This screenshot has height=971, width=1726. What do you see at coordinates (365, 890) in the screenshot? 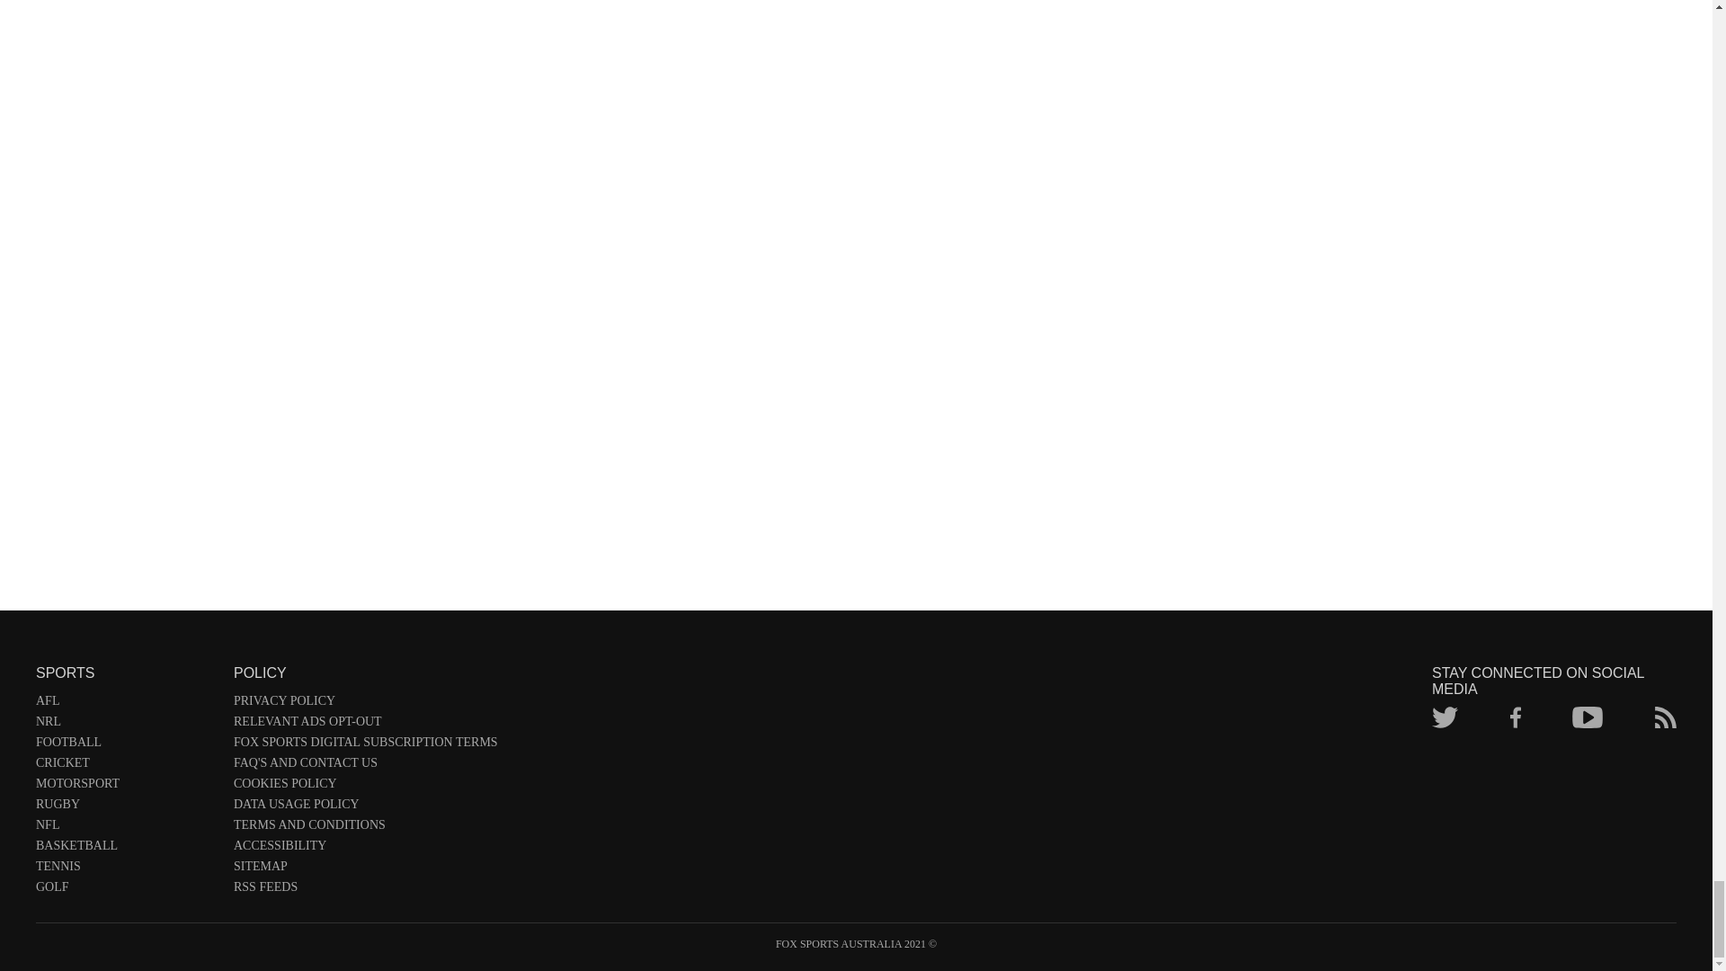
I see `RSS FEEDS` at bounding box center [365, 890].